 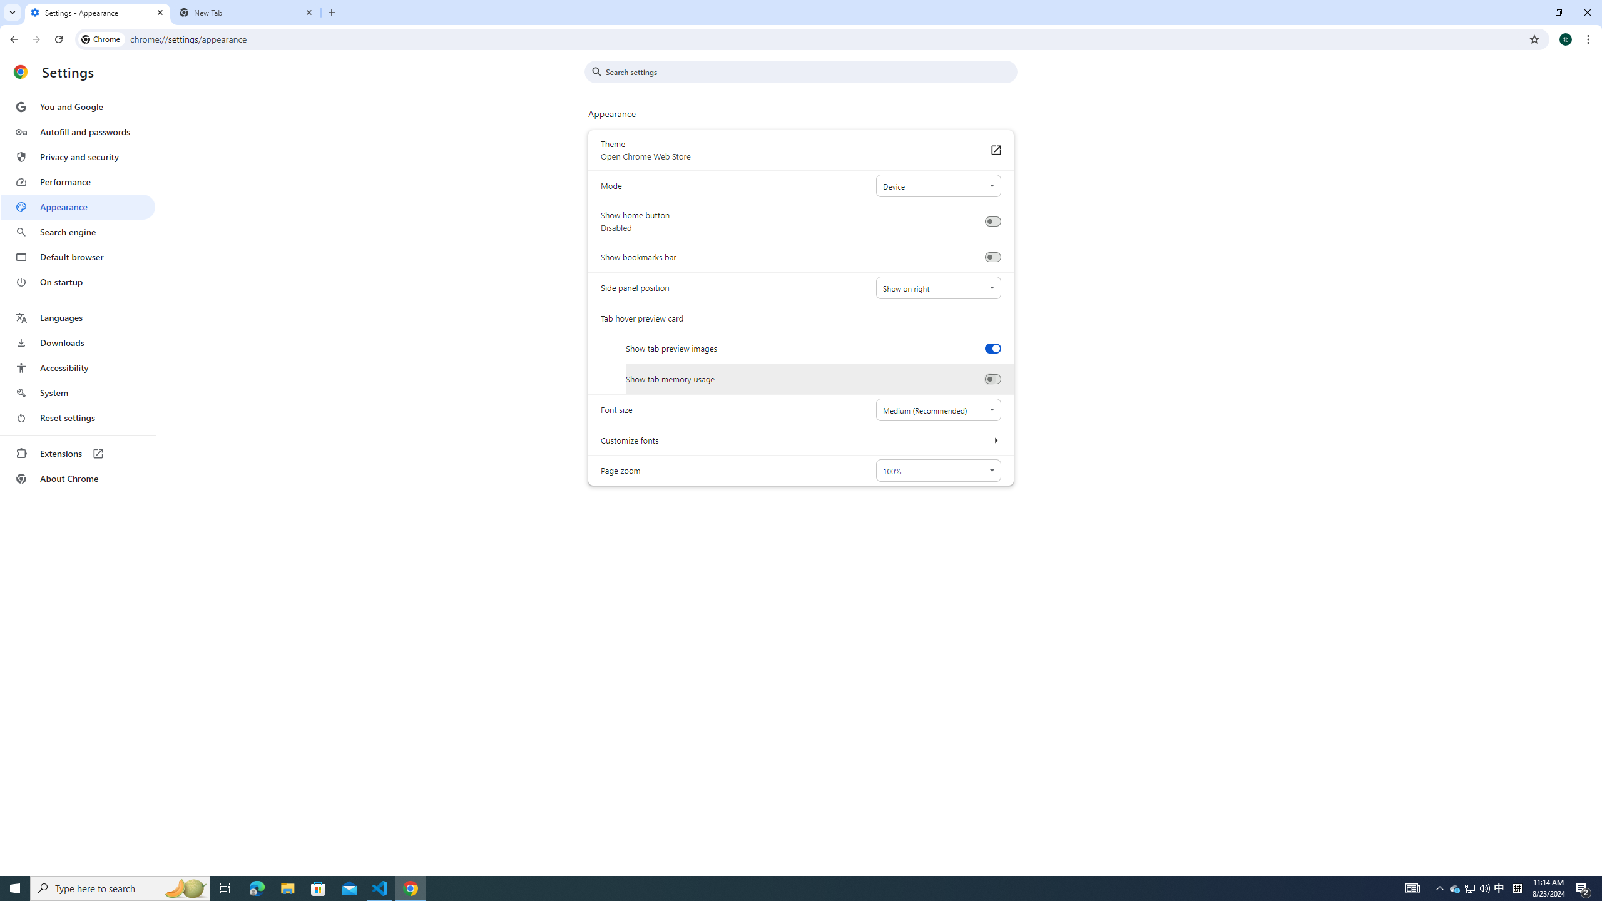 I want to click on Extensions, so click(x=78, y=453).